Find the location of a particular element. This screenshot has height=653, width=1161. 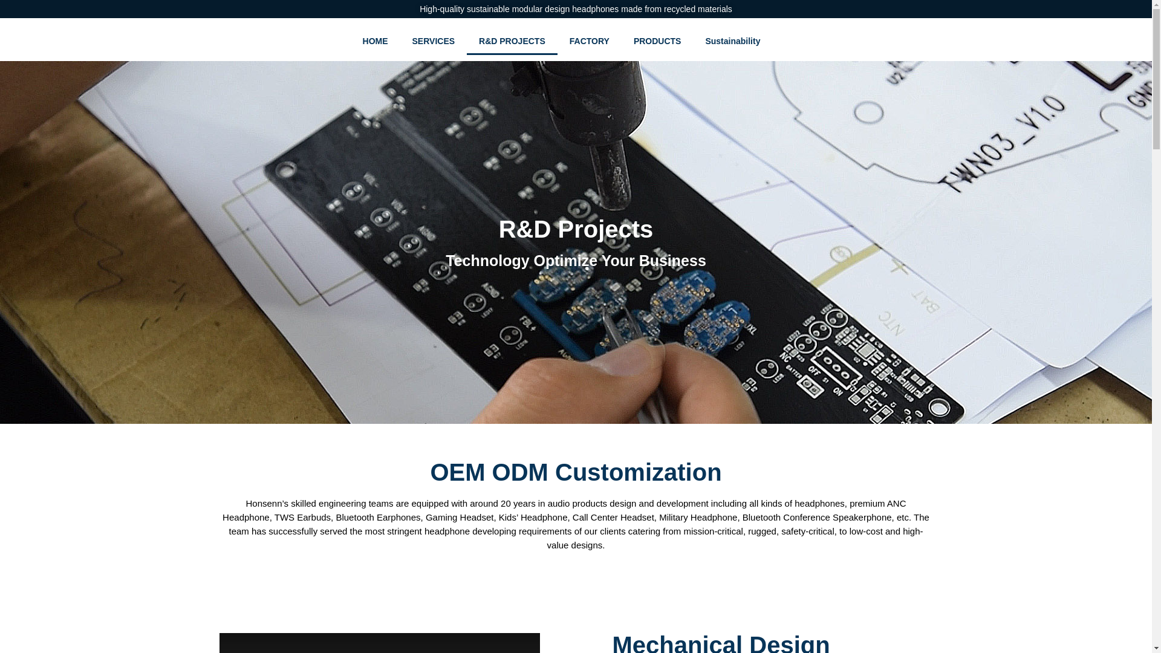

FACTORY is located at coordinates (589, 41).